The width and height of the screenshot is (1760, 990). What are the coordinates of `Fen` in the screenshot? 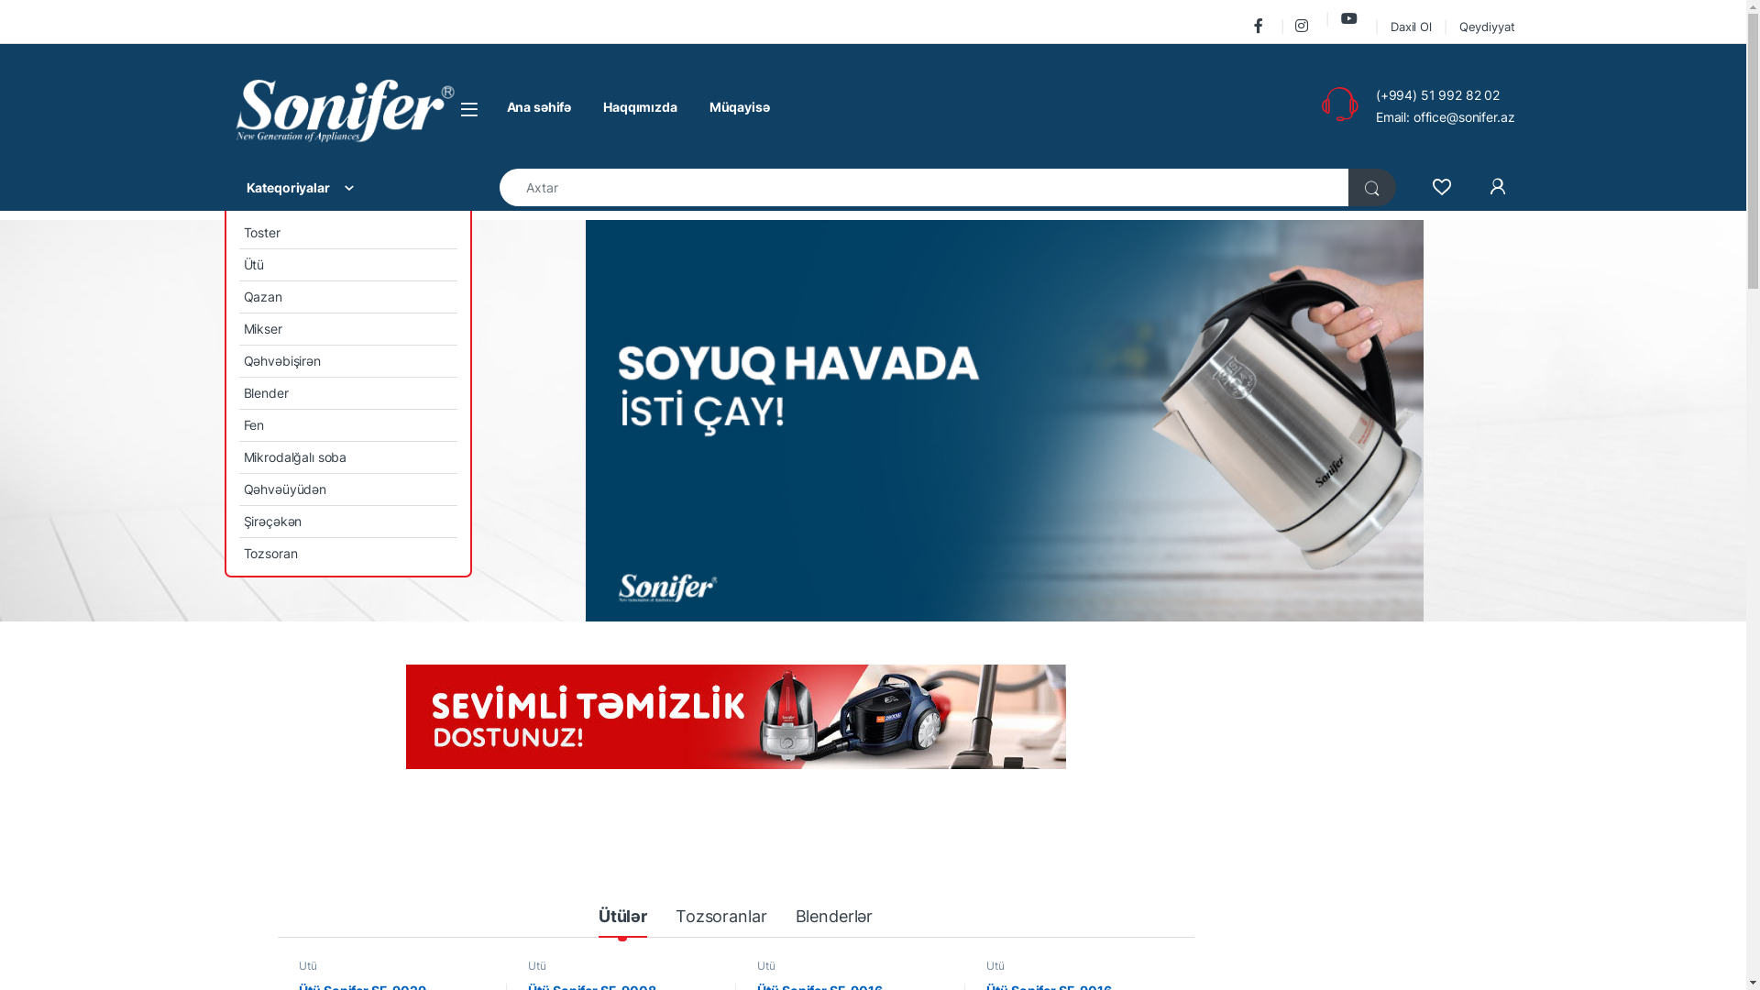 It's located at (347, 425).